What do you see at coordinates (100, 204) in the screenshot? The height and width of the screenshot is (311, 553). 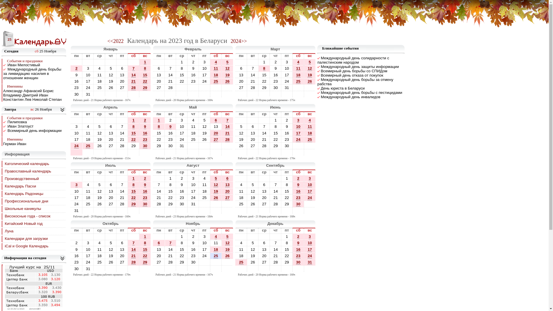 I see `26` at bounding box center [100, 204].